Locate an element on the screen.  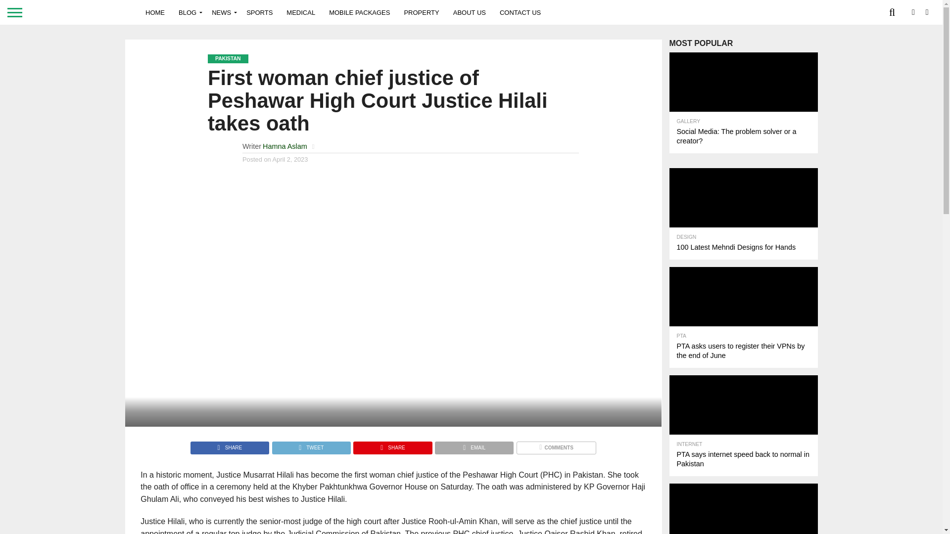
Share on Facebook is located at coordinates (230, 445).